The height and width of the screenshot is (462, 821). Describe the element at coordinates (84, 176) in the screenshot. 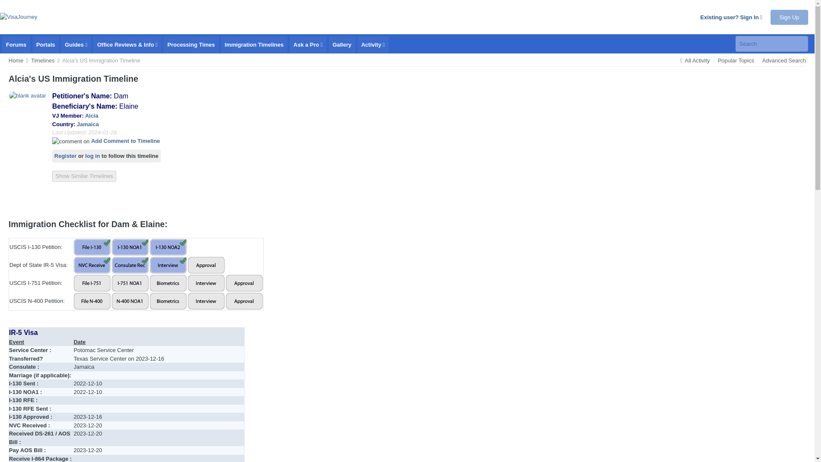

I see `Show Similar Timelines` at that location.